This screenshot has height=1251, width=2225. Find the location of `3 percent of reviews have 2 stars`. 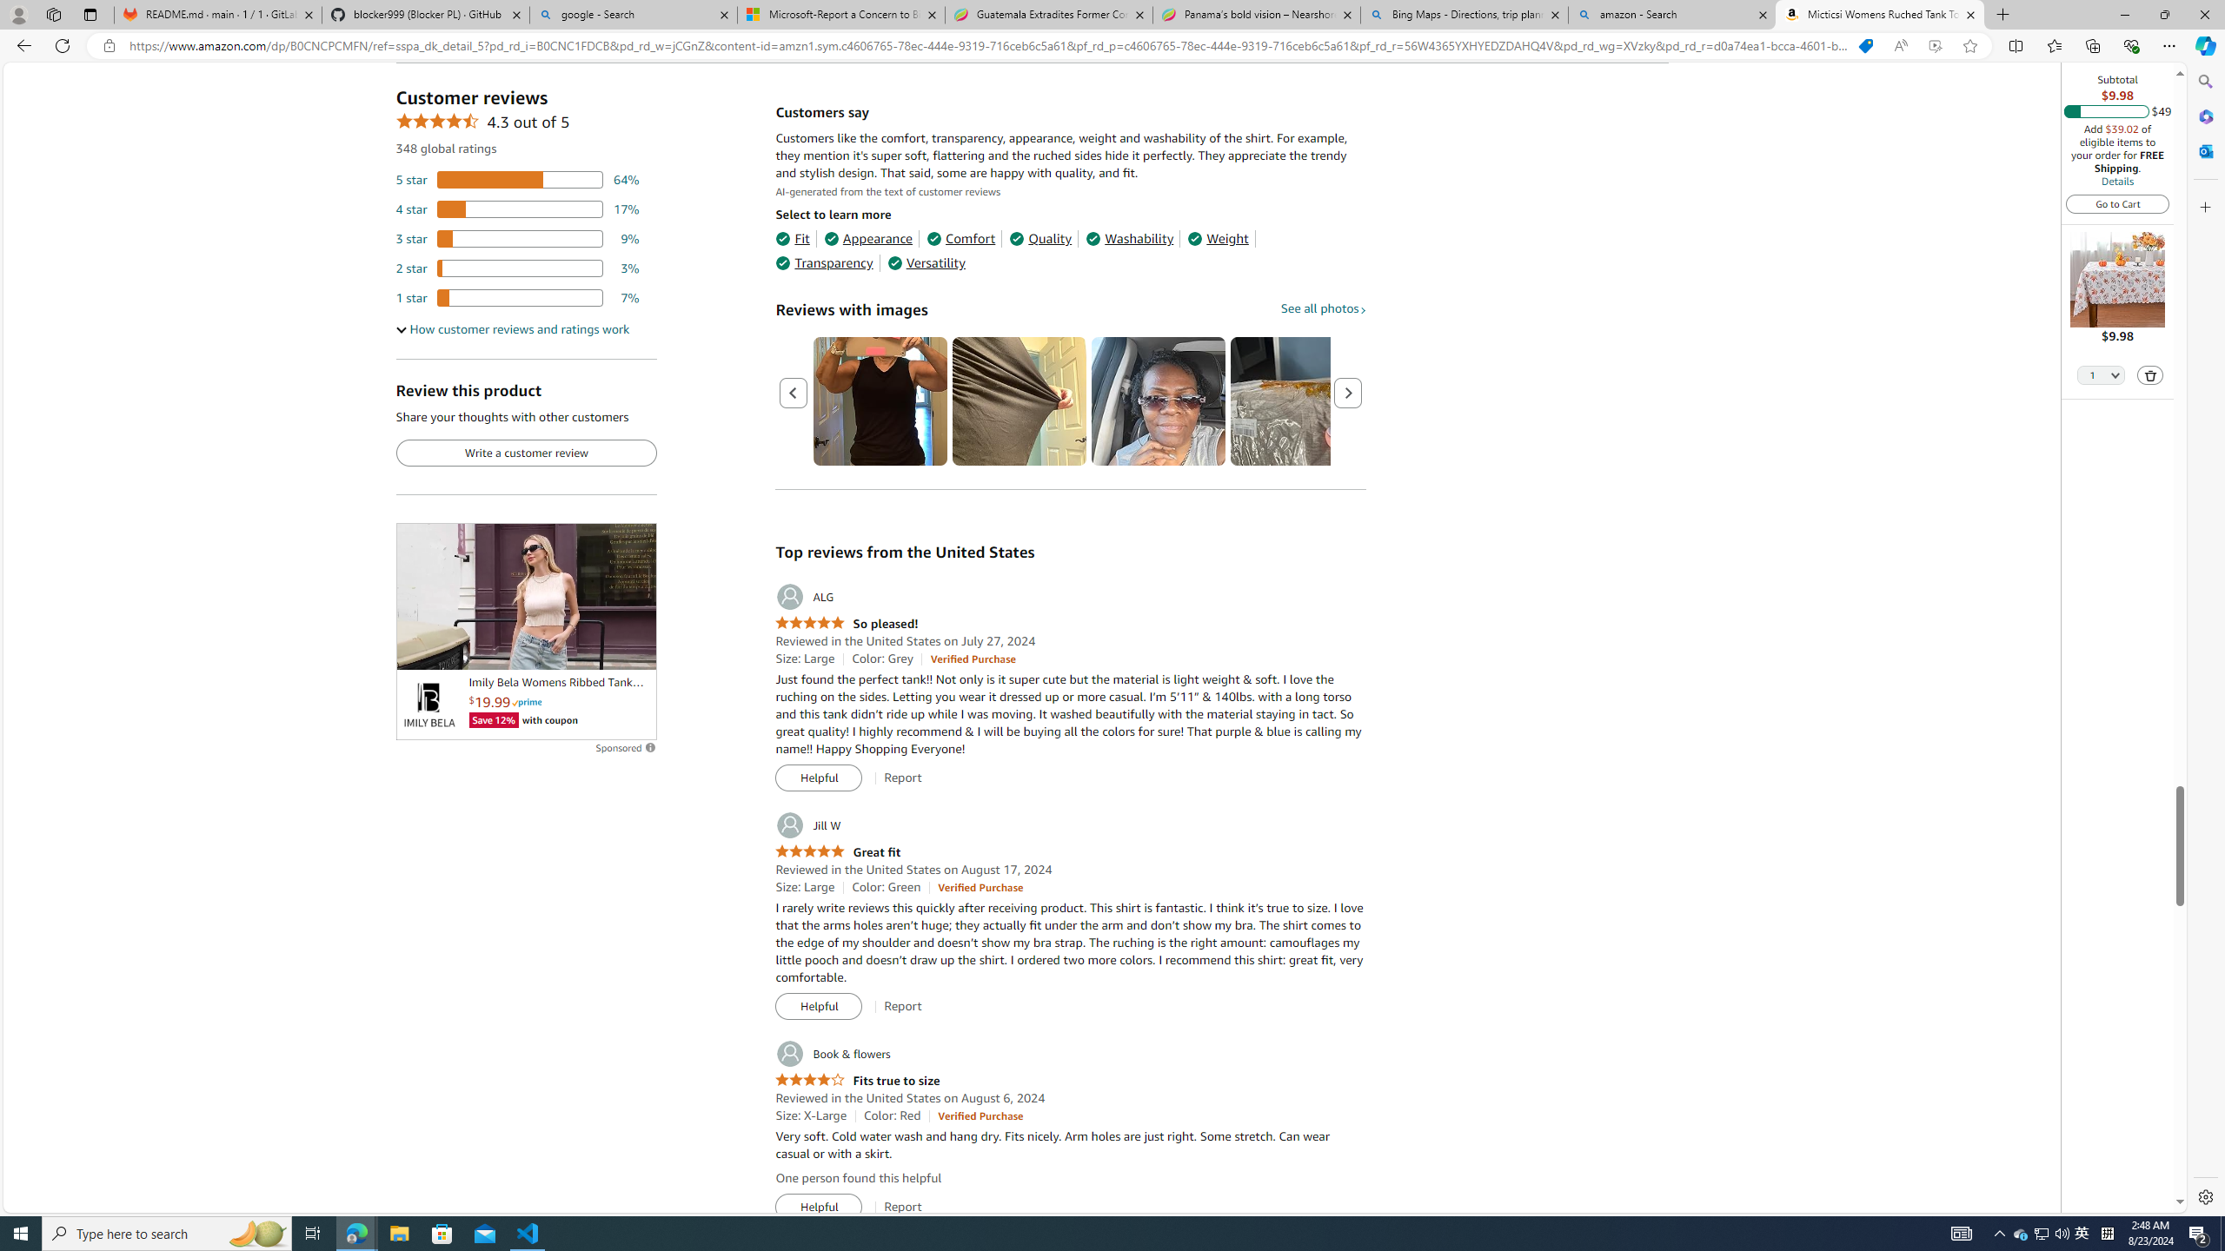

3 percent of reviews have 2 stars is located at coordinates (518, 268).